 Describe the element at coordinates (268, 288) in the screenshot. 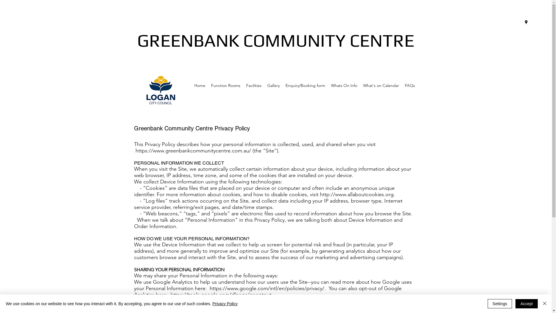

I see `https://www.google.com/intl/en/policies/privacy/.` at that location.